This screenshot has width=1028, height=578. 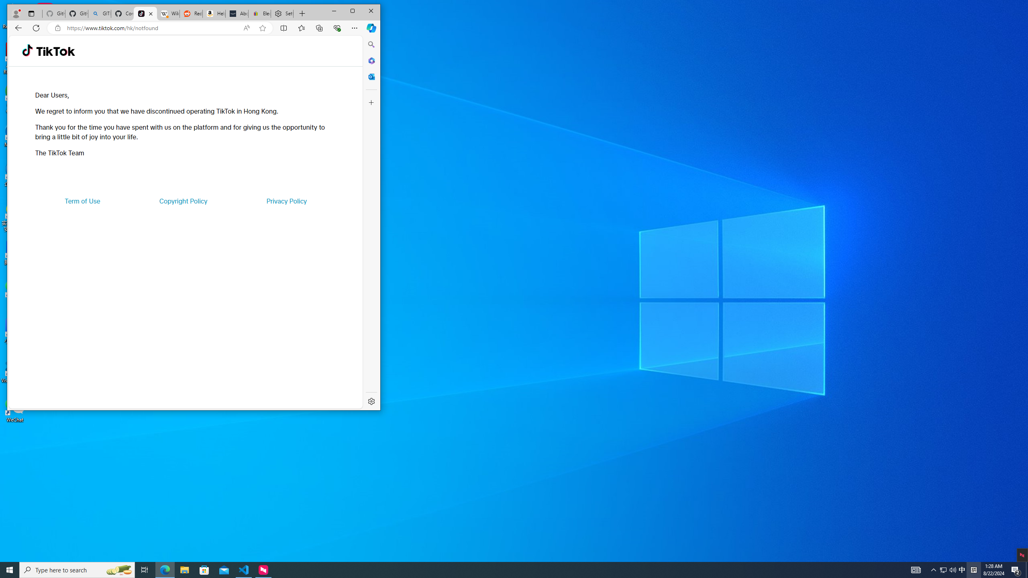 What do you see at coordinates (204, 570) in the screenshot?
I see `Microsoft Store` at bounding box center [204, 570].